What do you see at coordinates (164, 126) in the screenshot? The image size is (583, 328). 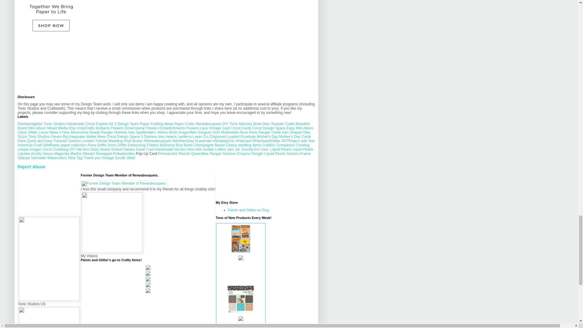 I see `Beautiful Board` at bounding box center [164, 126].